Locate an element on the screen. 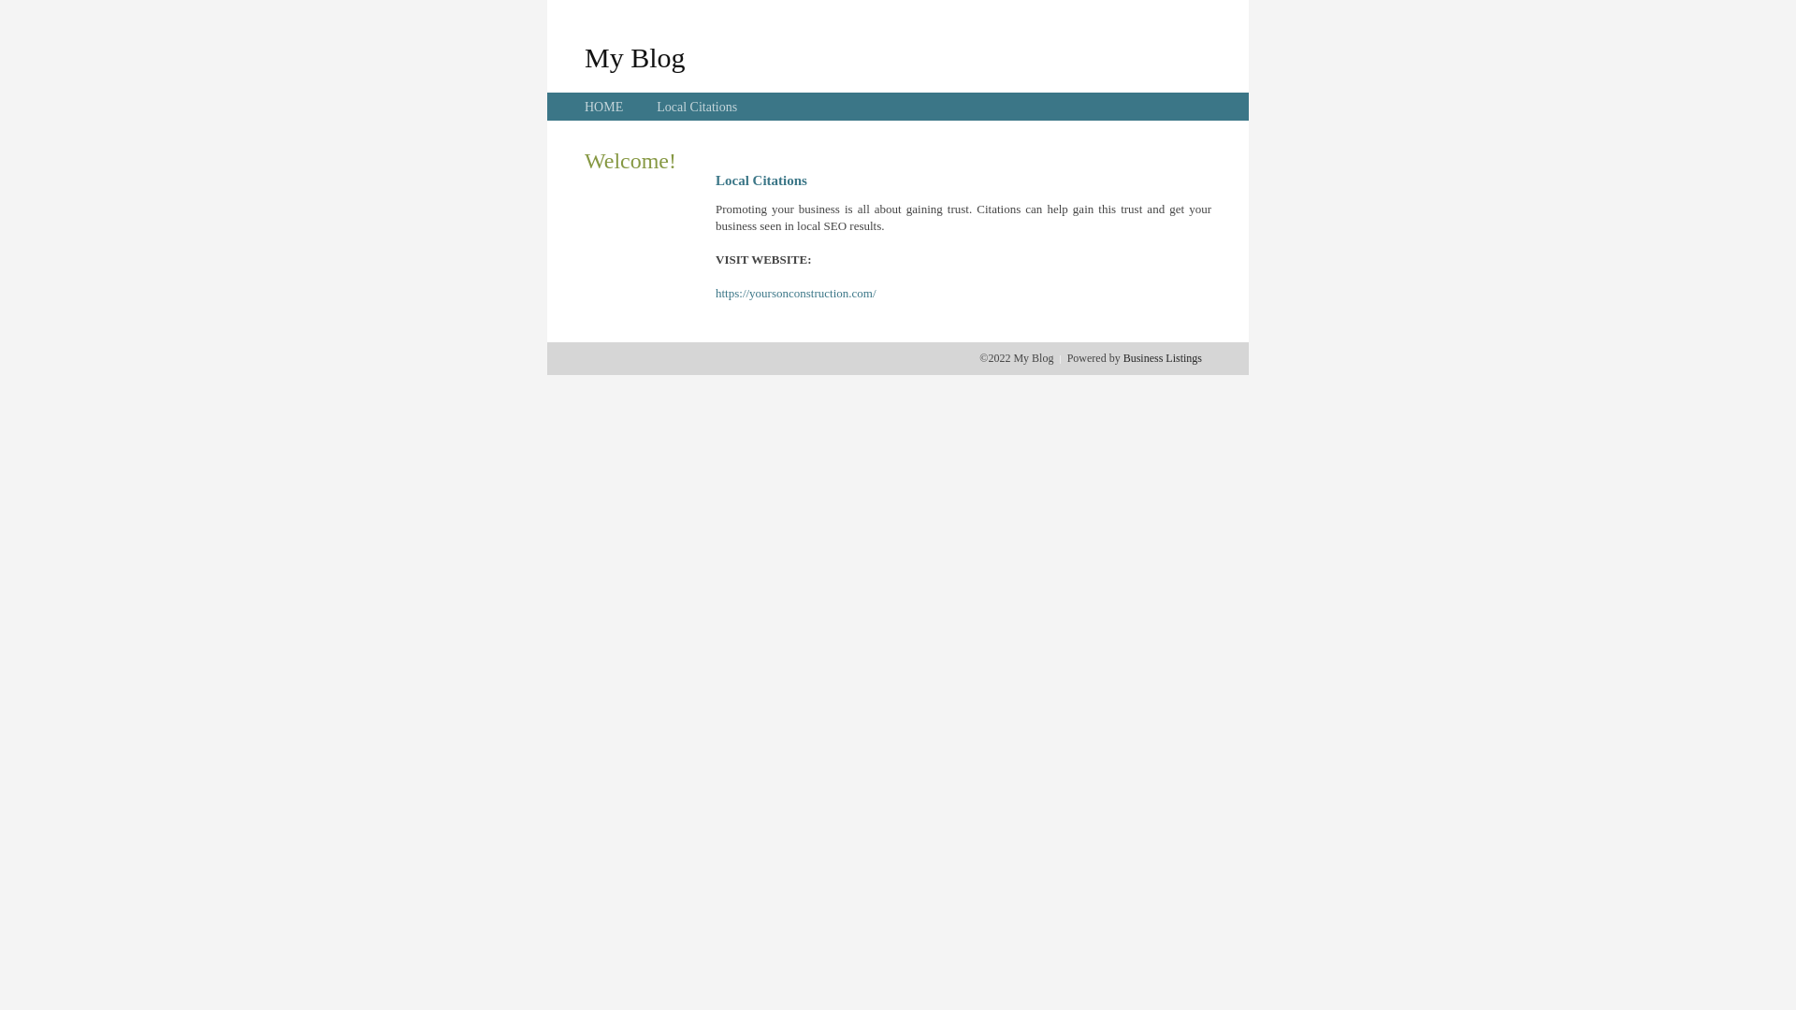  https://yoursonconstruction.com/ is located at coordinates (796, 294).